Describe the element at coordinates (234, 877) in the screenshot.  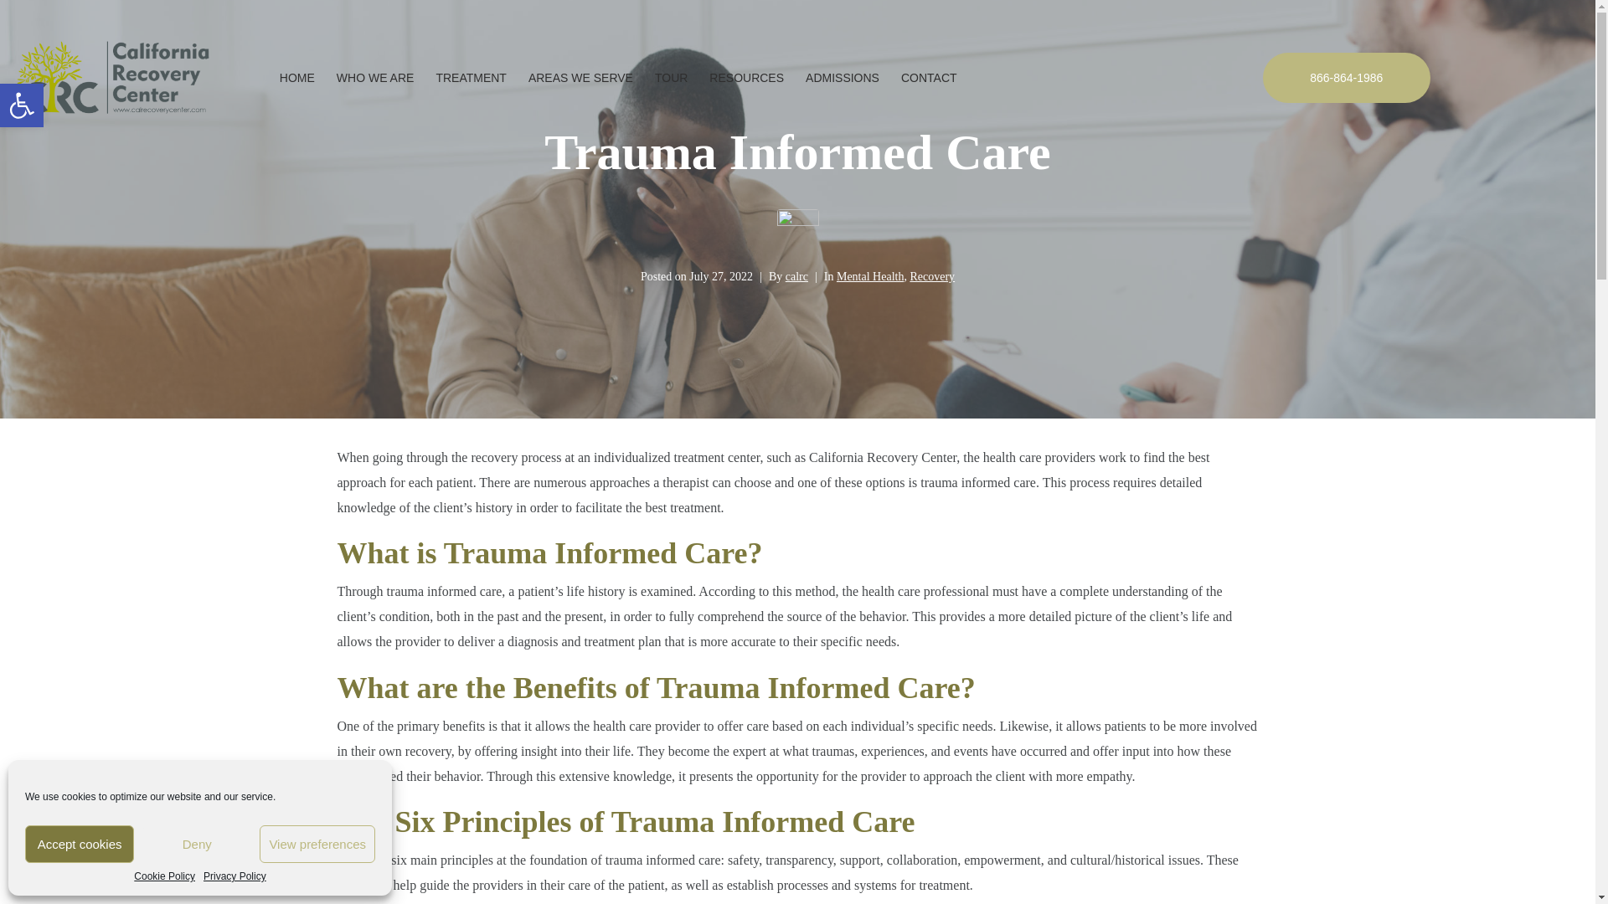
I see `Privacy Policy` at that location.